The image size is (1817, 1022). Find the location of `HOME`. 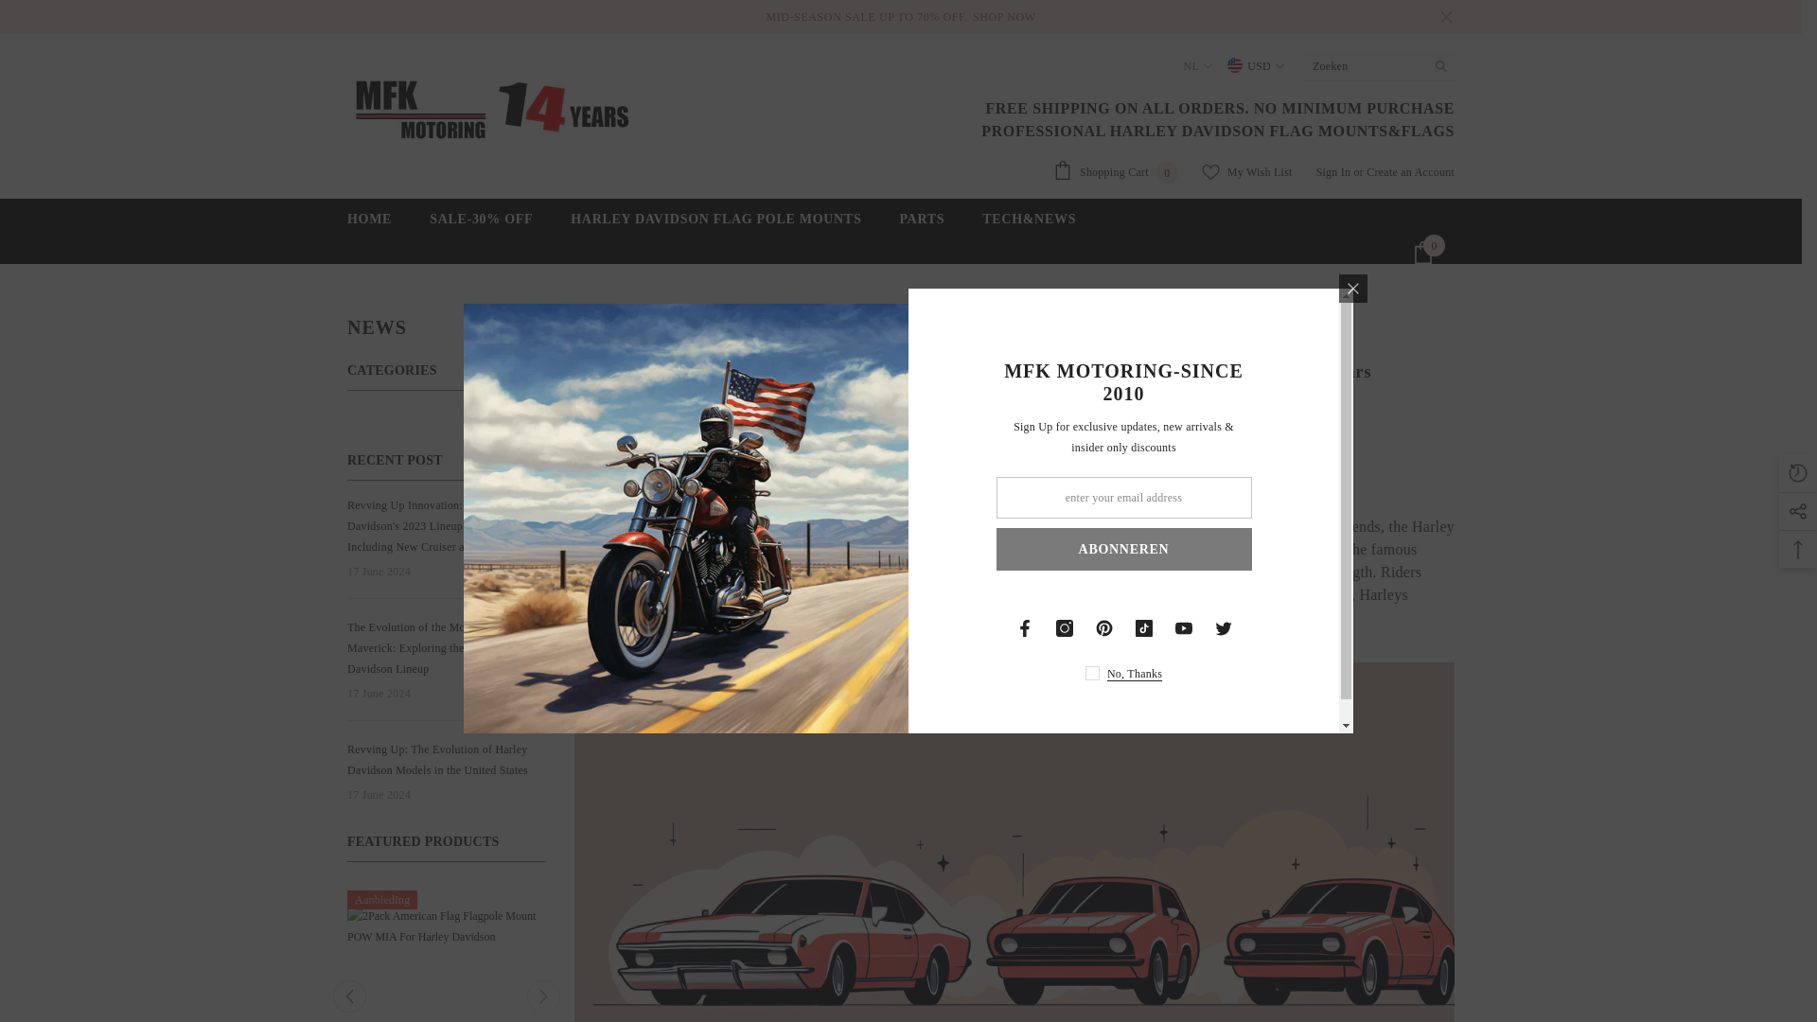

HOME is located at coordinates (369, 225).